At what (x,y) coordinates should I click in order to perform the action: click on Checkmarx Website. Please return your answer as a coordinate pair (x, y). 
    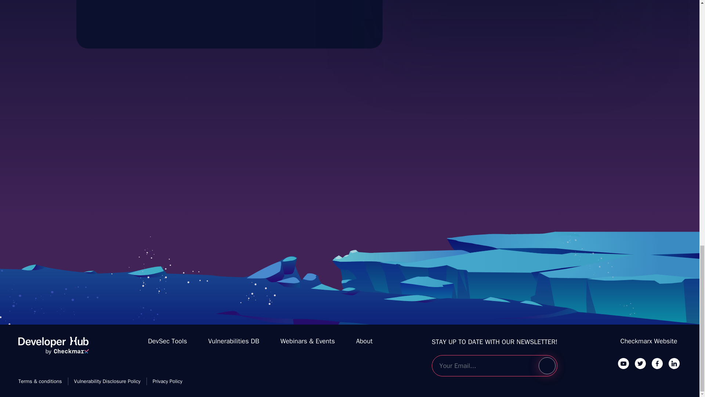
    Looking at the image, I should click on (649, 341).